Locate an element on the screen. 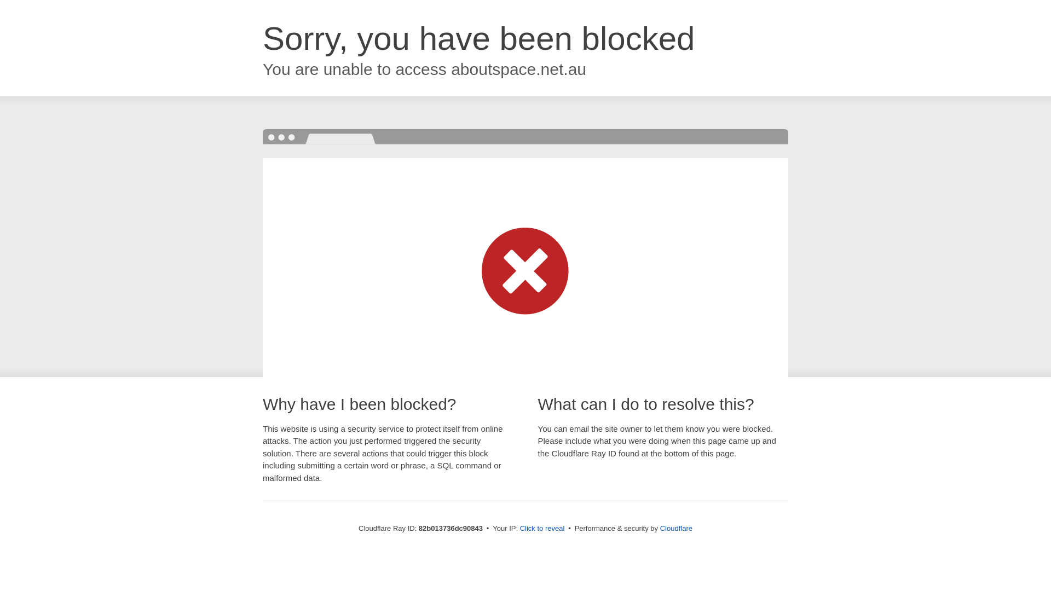  Cloudflare is located at coordinates (677, 529).